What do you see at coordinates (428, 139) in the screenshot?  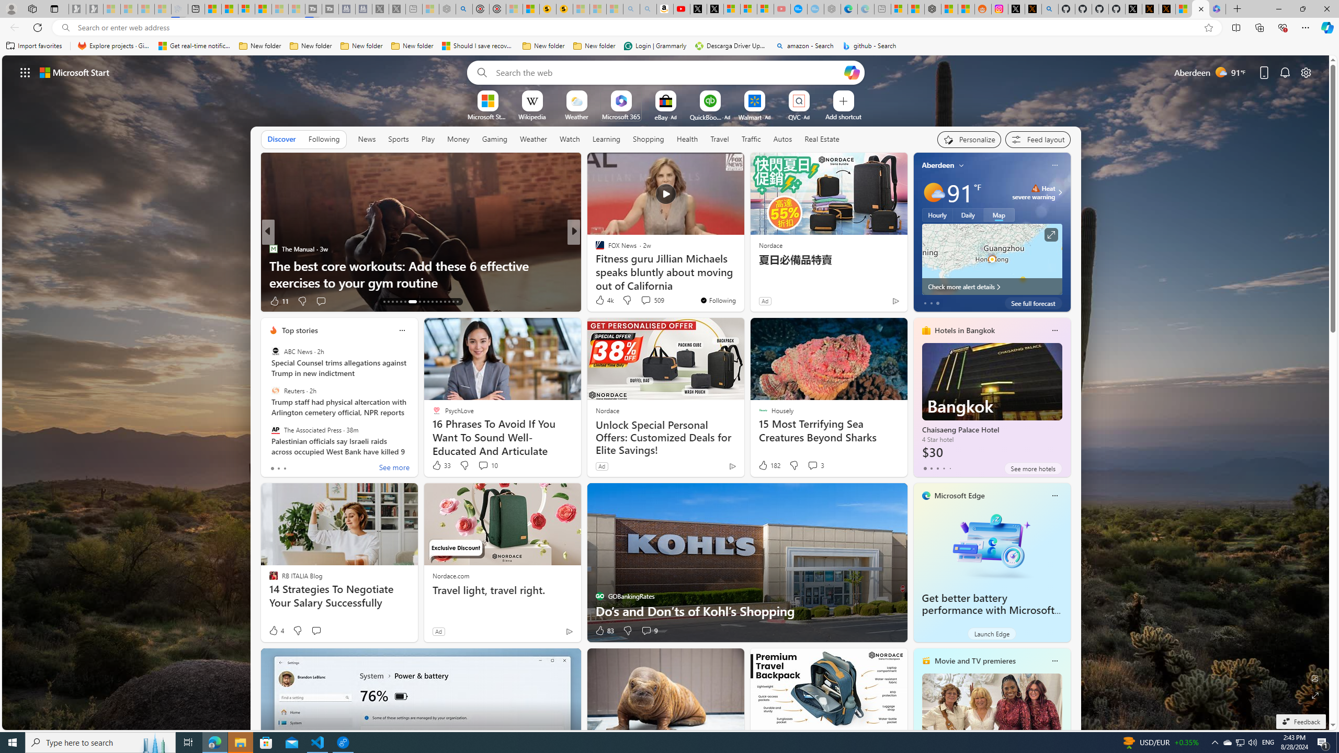 I see `Play` at bounding box center [428, 139].